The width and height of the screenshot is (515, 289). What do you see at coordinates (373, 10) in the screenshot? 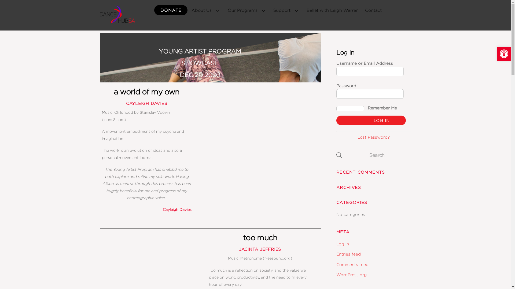
I see `Contact` at bounding box center [373, 10].